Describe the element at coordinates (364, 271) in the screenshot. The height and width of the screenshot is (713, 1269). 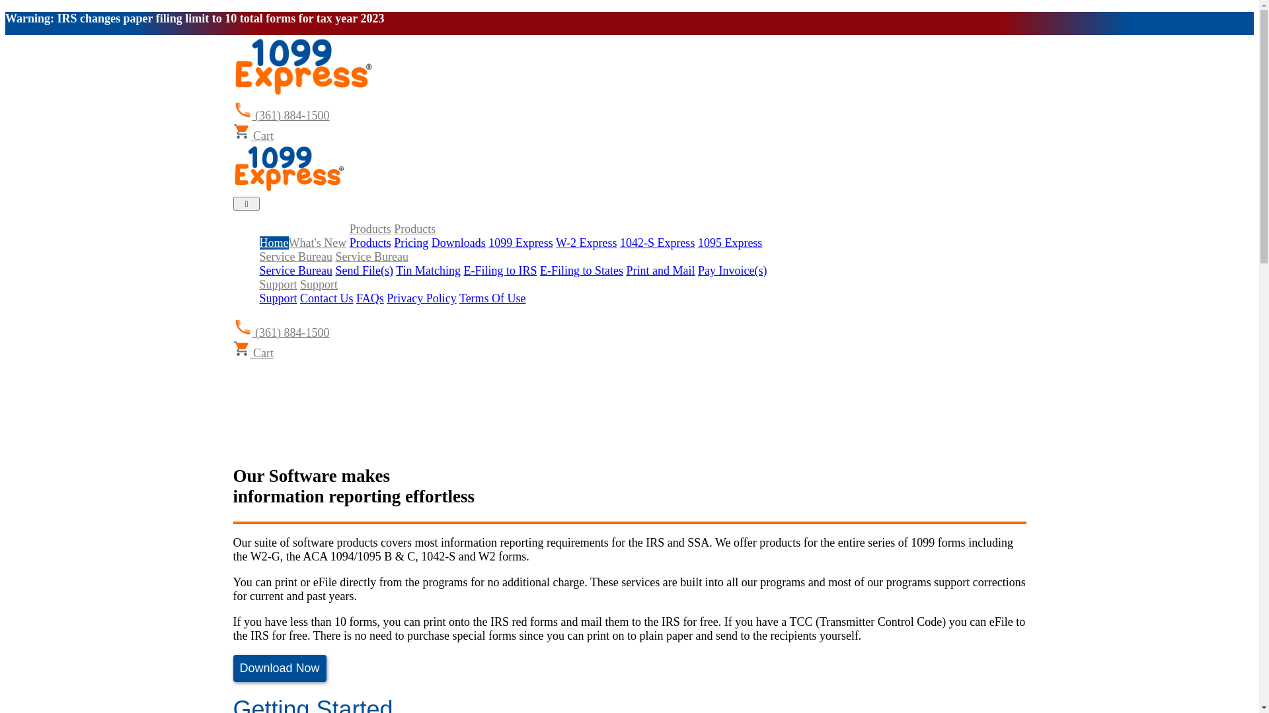
I see `Send File(s)` at that location.